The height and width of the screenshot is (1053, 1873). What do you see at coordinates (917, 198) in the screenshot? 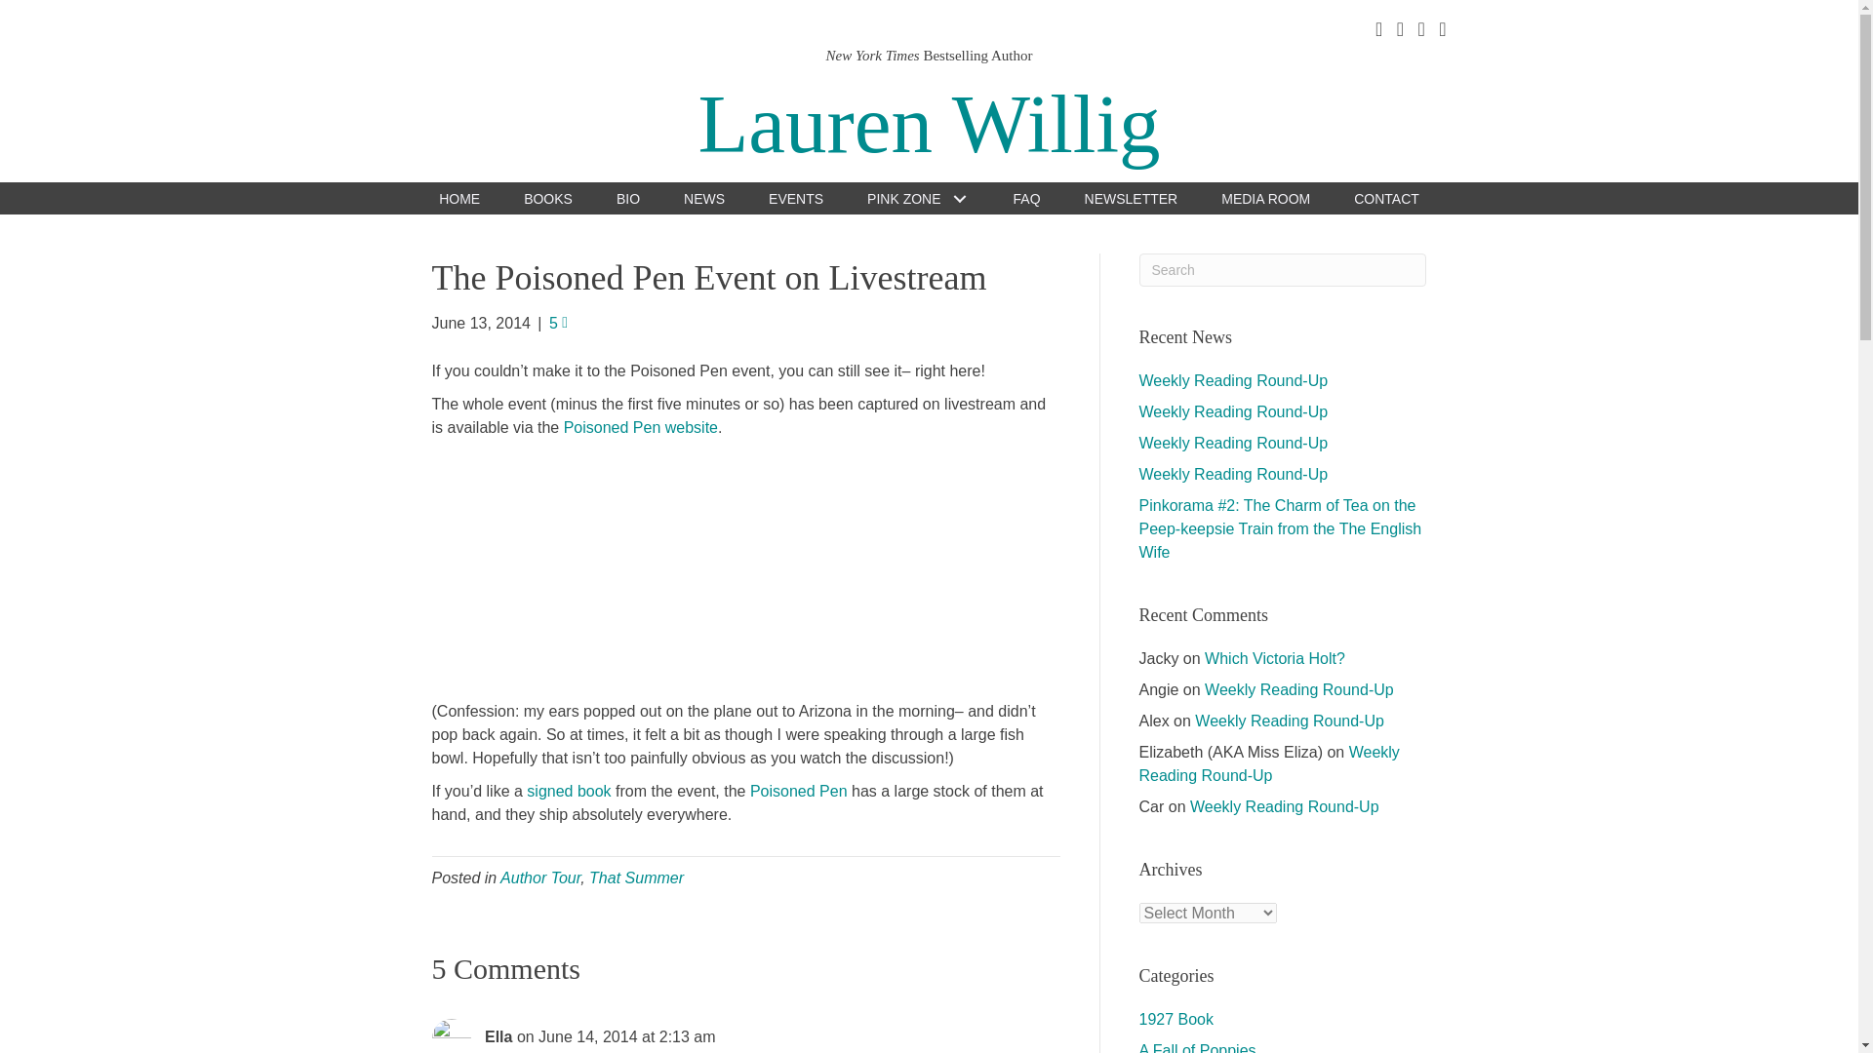
I see `PINK ZONE` at bounding box center [917, 198].